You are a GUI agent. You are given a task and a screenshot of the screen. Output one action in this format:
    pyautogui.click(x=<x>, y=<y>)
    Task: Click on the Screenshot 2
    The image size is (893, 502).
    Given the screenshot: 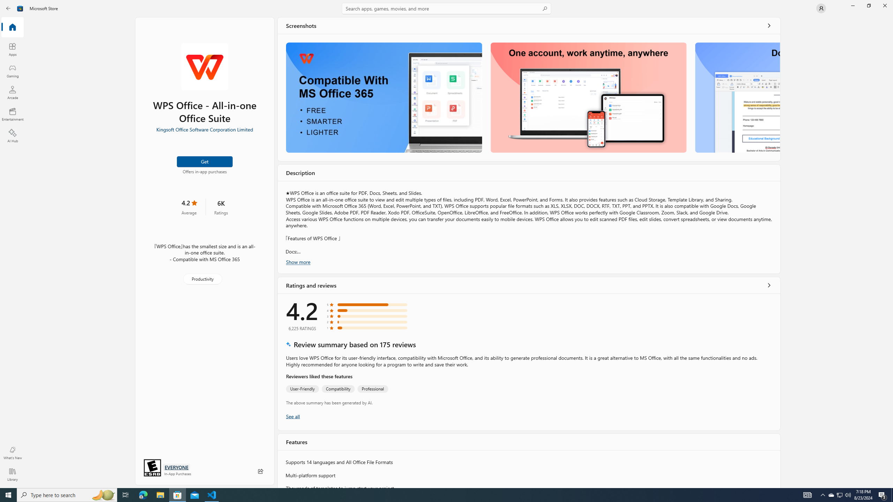 What is the action you would take?
    pyautogui.click(x=588, y=98)
    